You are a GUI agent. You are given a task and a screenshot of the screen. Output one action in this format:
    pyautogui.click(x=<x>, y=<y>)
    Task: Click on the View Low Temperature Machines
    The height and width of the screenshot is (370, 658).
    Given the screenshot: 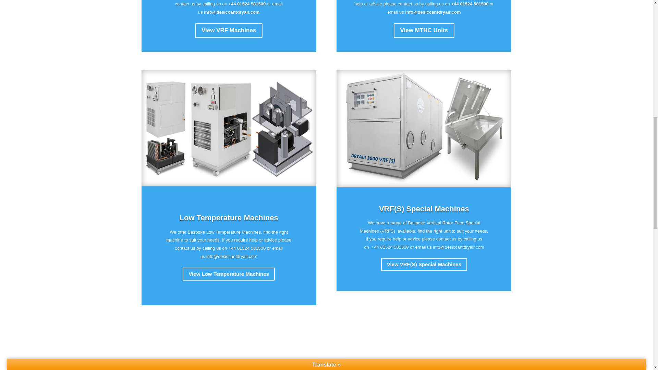 What is the action you would take?
    pyautogui.click(x=229, y=286)
    